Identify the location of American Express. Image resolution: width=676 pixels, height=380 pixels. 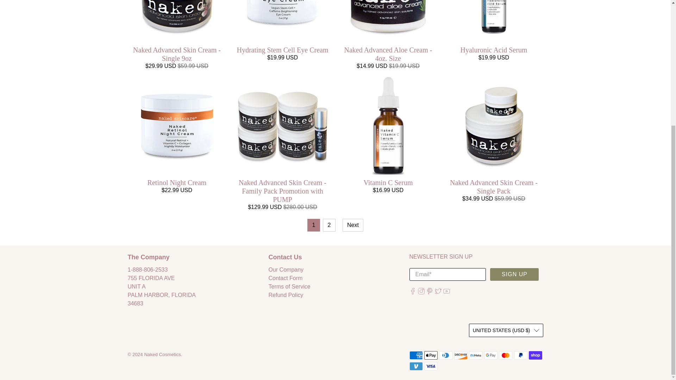
(415, 355).